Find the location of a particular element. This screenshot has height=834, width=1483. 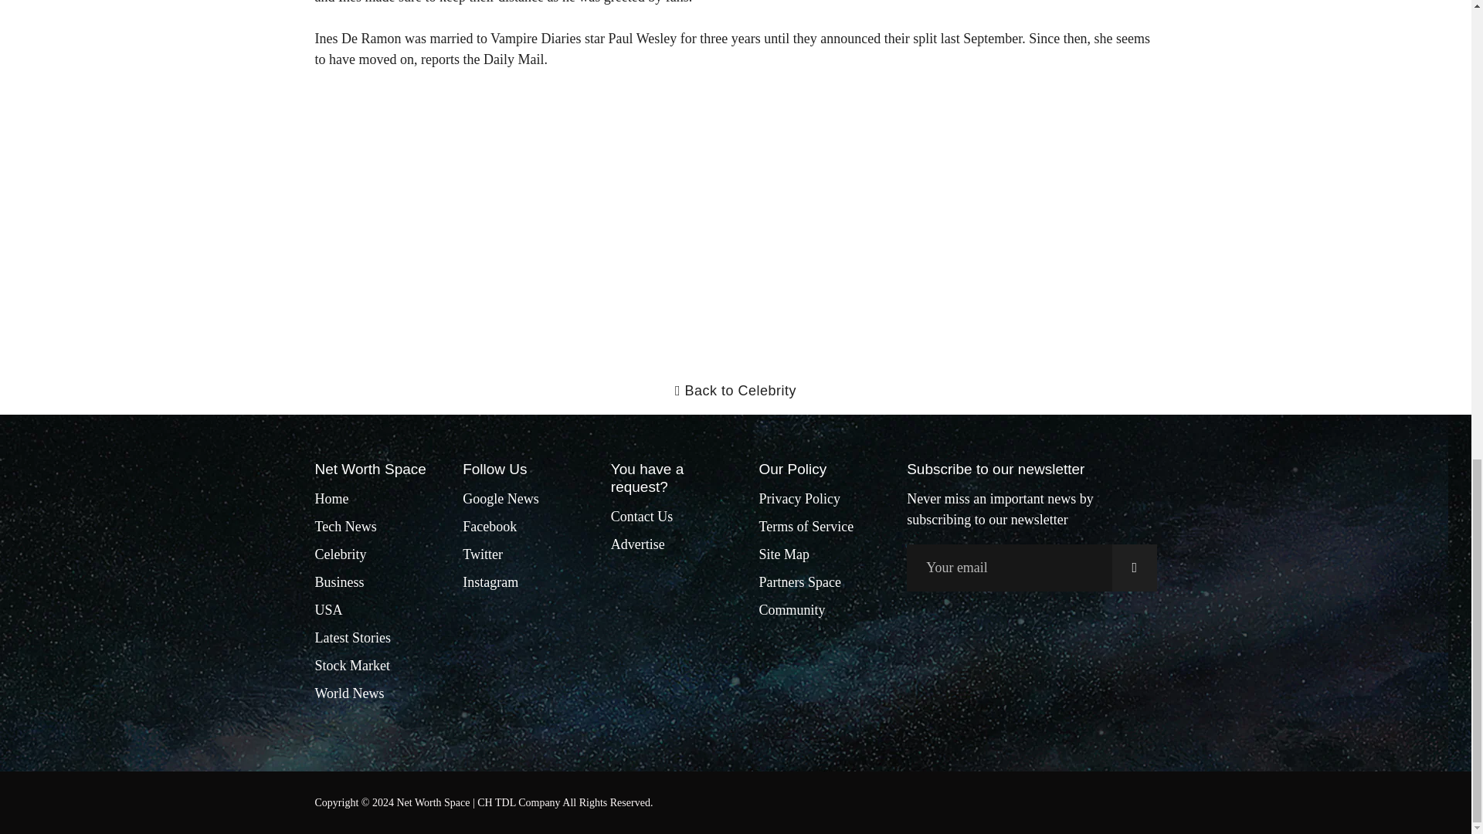

Stock Market is located at coordinates (352, 666).